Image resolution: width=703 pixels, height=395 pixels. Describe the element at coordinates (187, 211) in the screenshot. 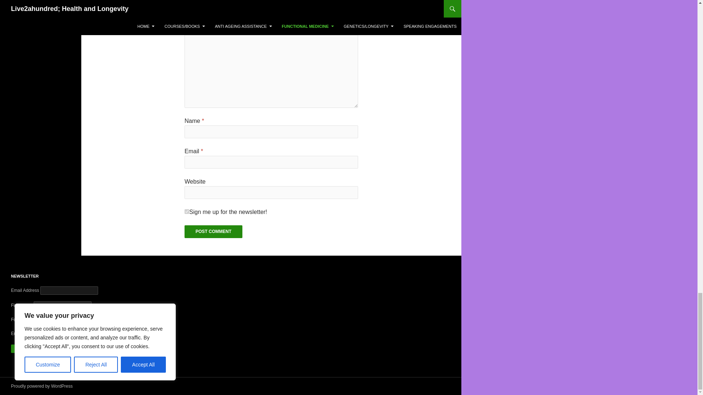

I see `1` at that location.